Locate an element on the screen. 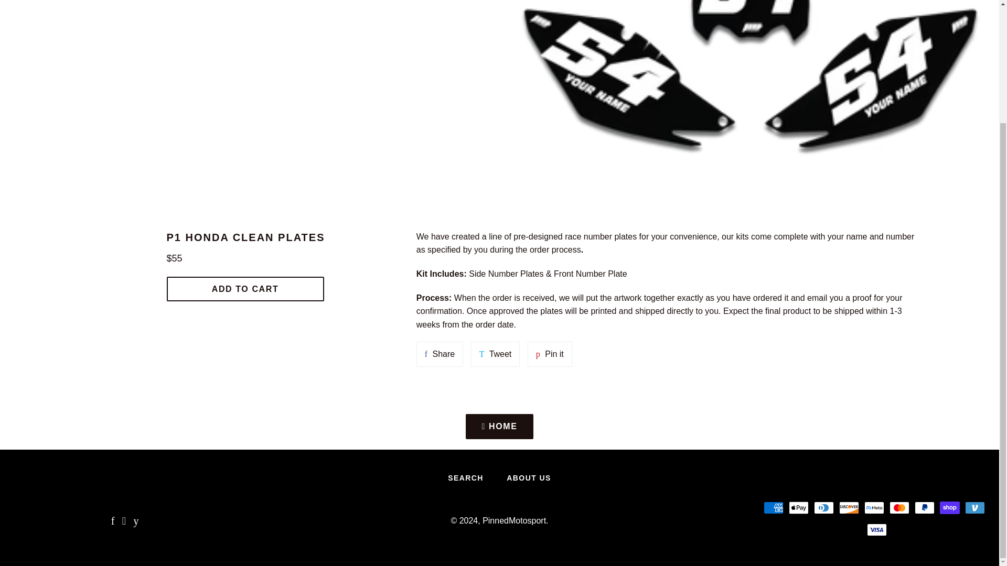 Image resolution: width=1007 pixels, height=566 pixels. Venmo is located at coordinates (974, 507).